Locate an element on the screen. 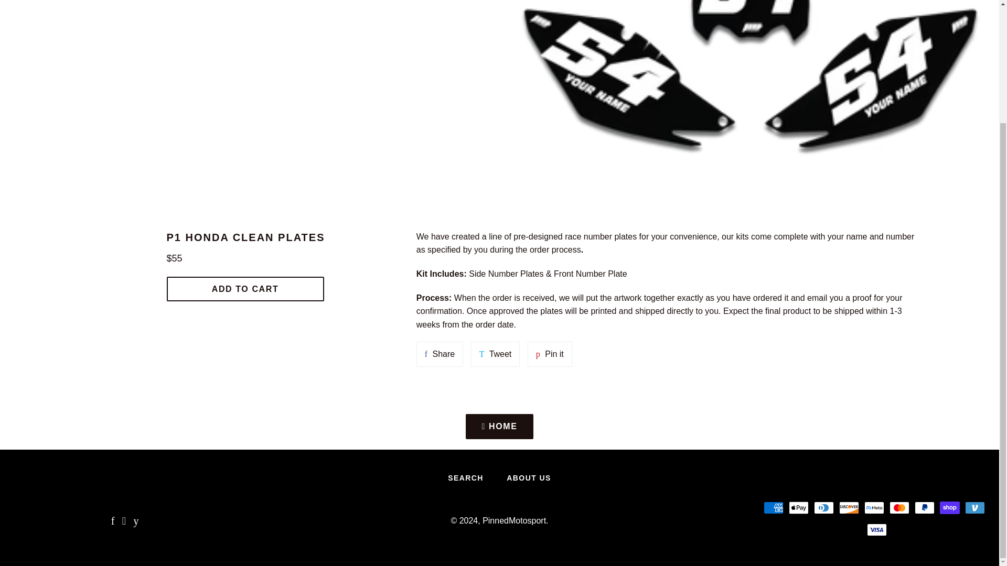 Image resolution: width=1007 pixels, height=566 pixels. Venmo is located at coordinates (974, 507).